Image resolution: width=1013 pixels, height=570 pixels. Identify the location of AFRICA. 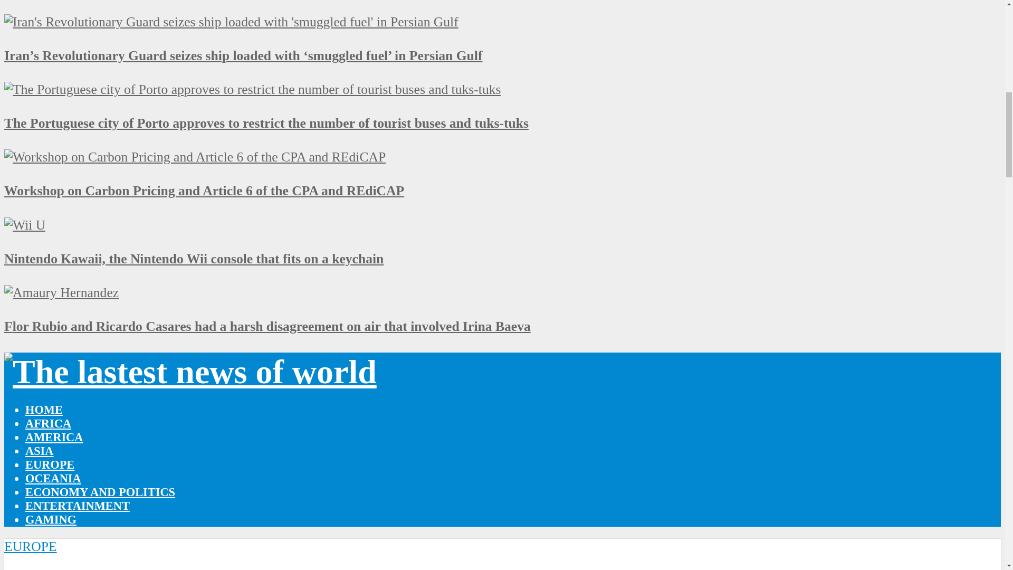
(48, 423).